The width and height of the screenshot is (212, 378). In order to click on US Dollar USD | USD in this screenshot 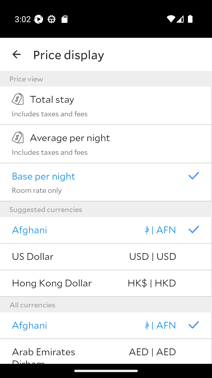, I will do `click(106, 257)`.